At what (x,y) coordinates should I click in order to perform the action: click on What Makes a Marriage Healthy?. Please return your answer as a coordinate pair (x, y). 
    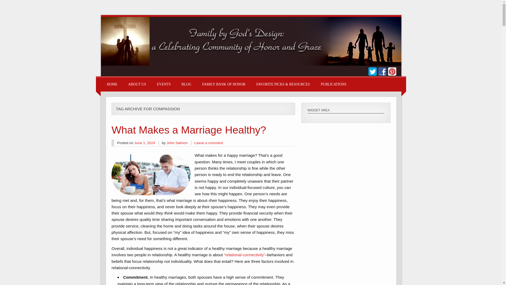
    Looking at the image, I should click on (189, 130).